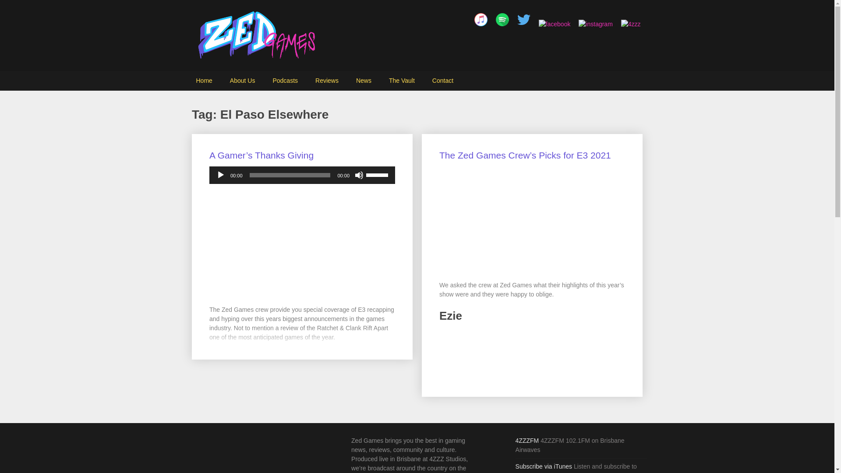 This screenshot has width=841, height=473. Describe the element at coordinates (359, 175) in the screenshot. I see `Mute` at that location.